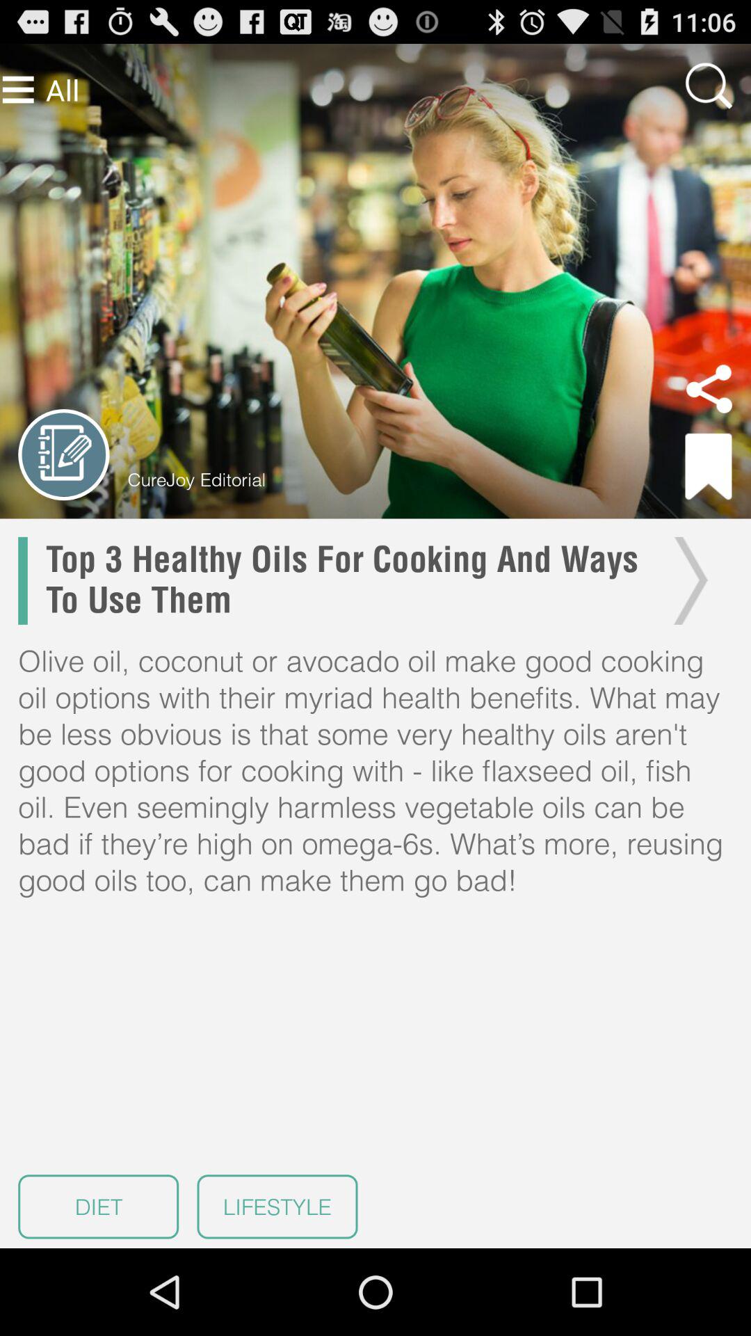  Describe the element at coordinates (18, 89) in the screenshot. I see `press item next to all item` at that location.